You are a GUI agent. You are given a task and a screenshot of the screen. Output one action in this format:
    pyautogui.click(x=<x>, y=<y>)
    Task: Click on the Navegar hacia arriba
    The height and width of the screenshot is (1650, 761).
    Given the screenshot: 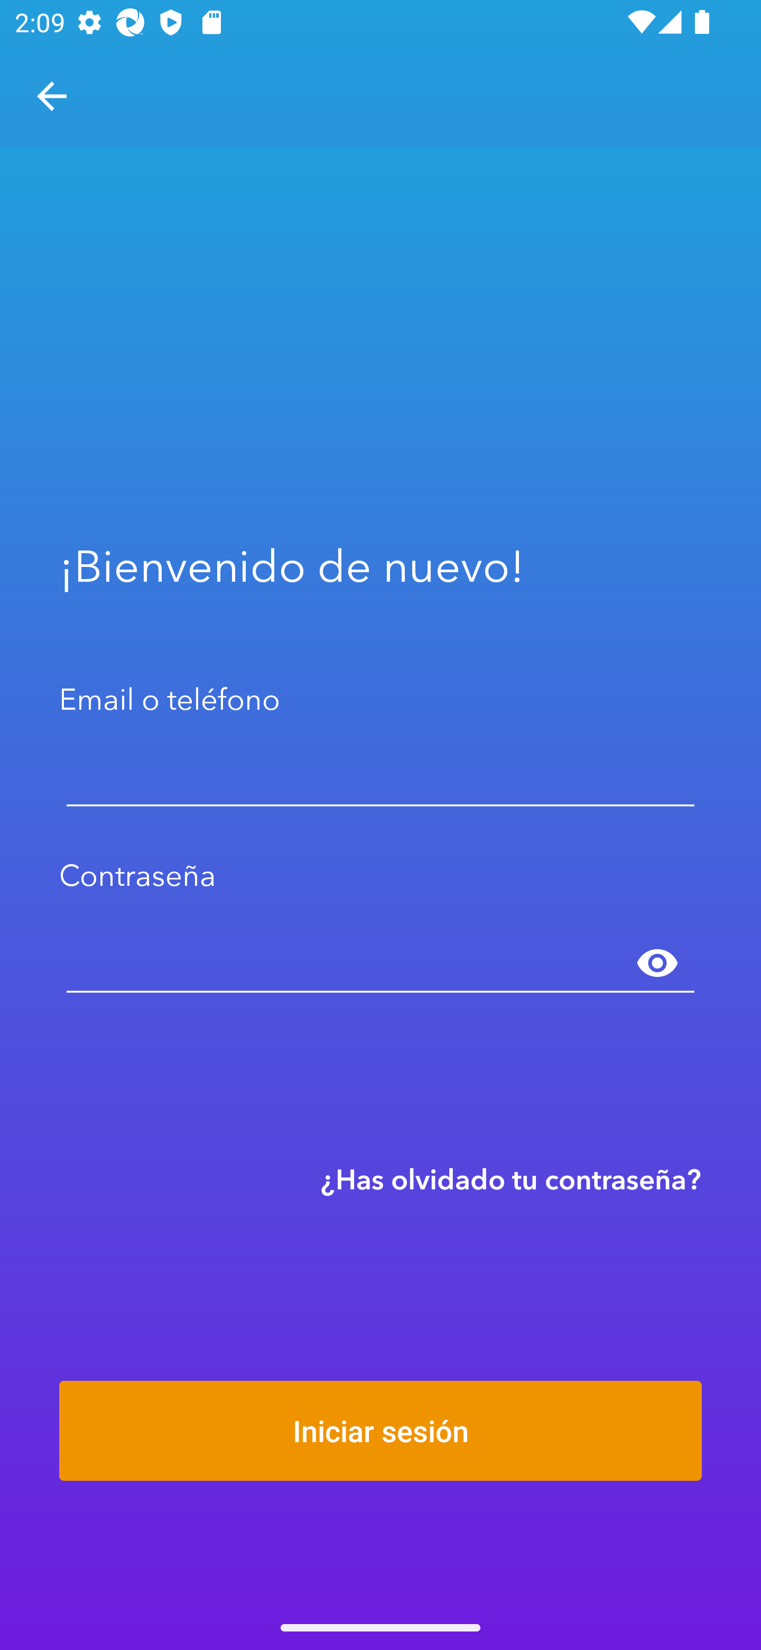 What is the action you would take?
    pyautogui.click(x=52, y=96)
    